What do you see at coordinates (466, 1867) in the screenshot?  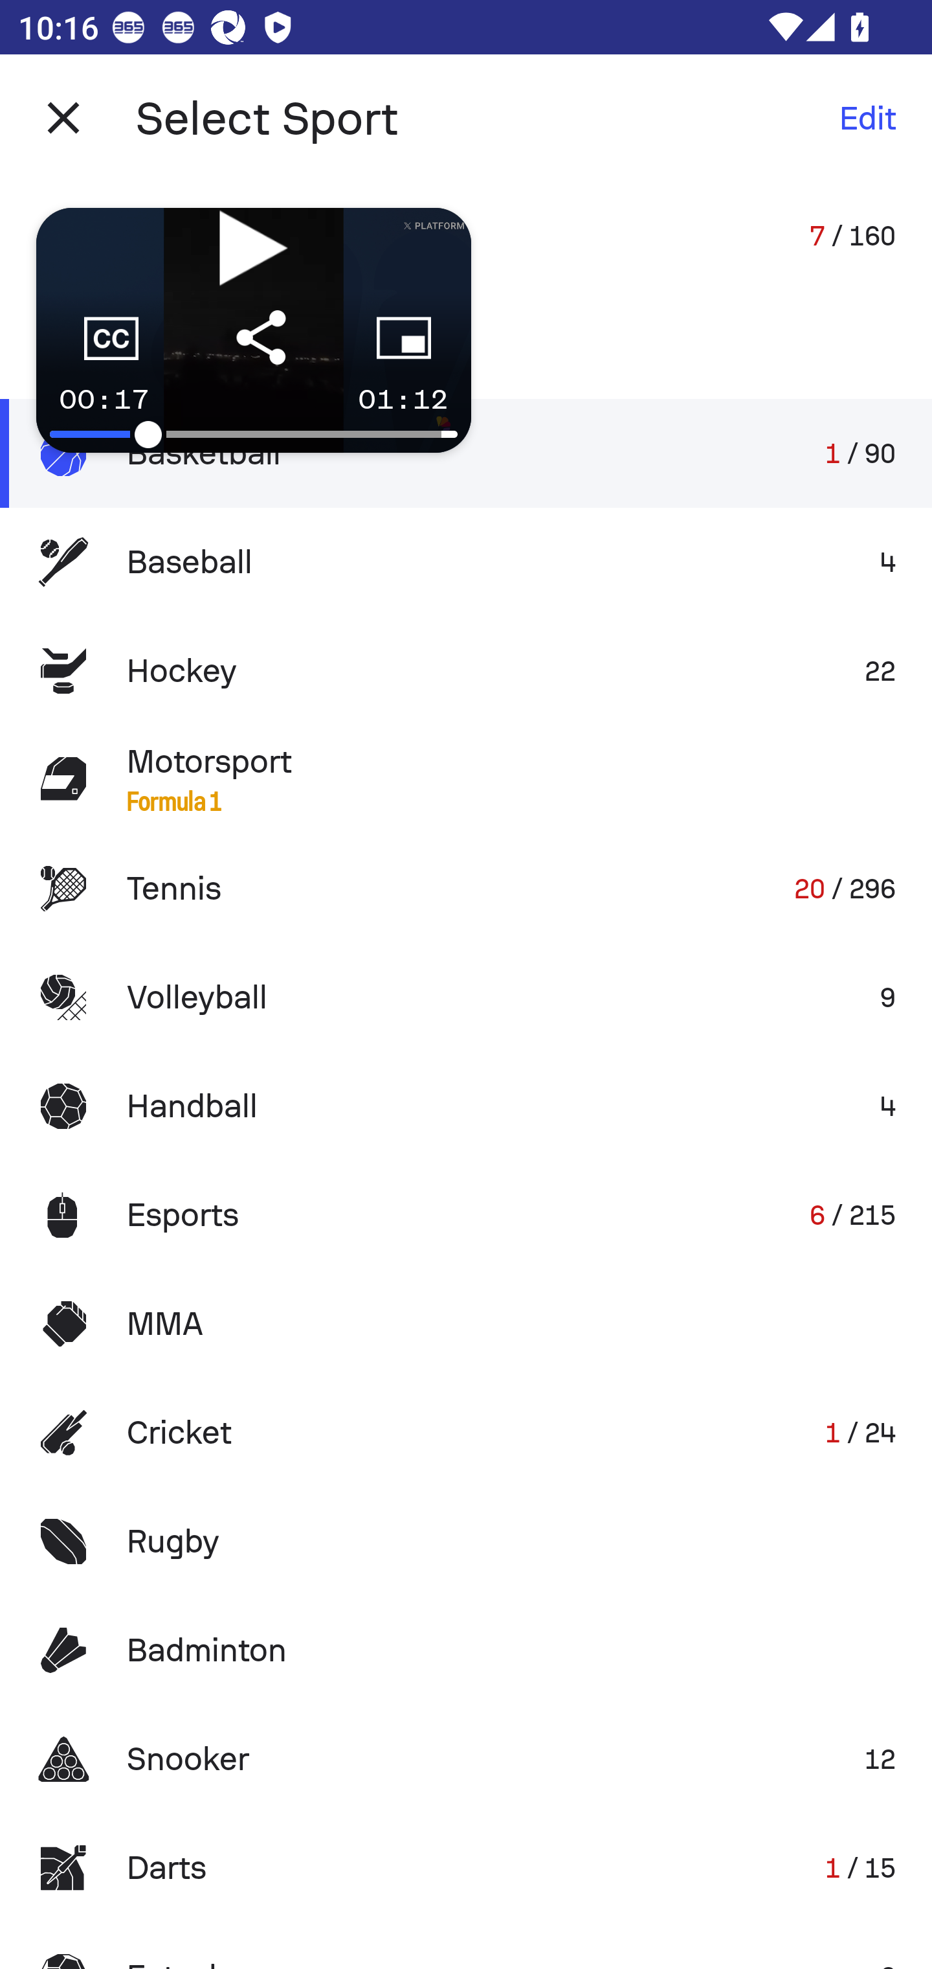 I see `Darts 1 / 15` at bounding box center [466, 1867].